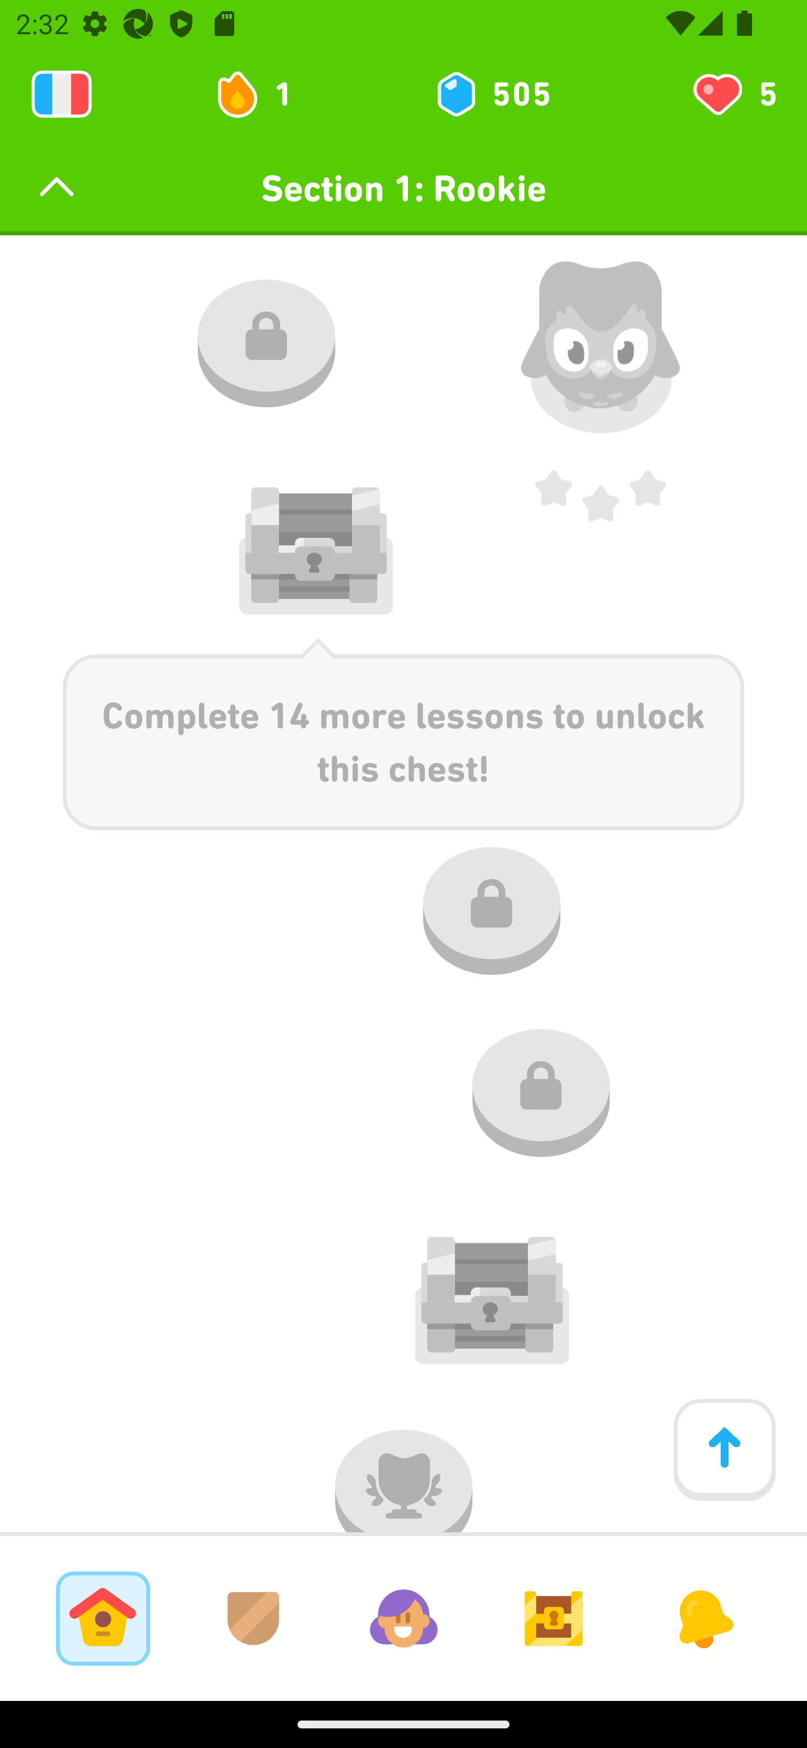  I want to click on 1 day streak 1, so click(263, 94).